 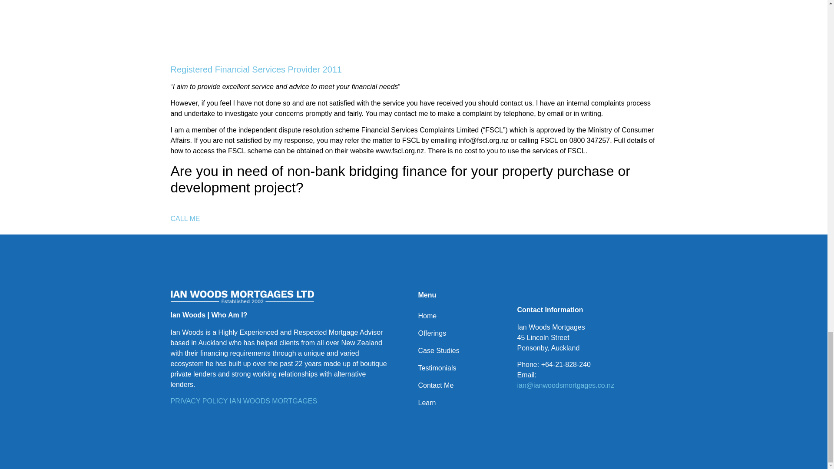 I want to click on Offerings, so click(x=459, y=334).